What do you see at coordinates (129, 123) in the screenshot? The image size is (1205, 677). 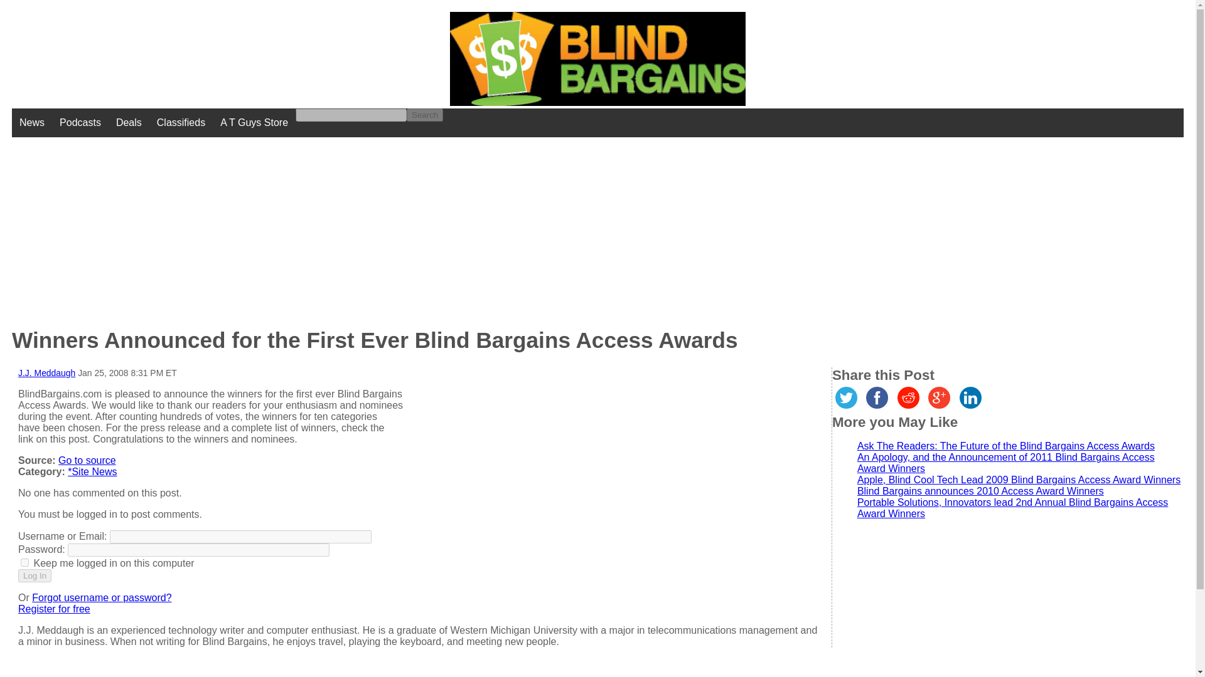 I see `Deals` at bounding box center [129, 123].